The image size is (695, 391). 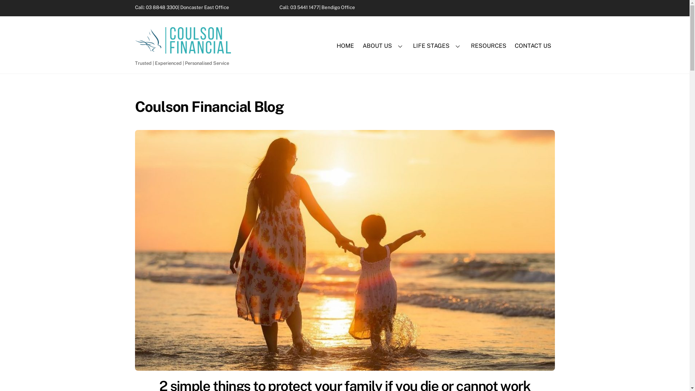 What do you see at coordinates (161, 7) in the screenshot?
I see `03 8848 3300` at bounding box center [161, 7].